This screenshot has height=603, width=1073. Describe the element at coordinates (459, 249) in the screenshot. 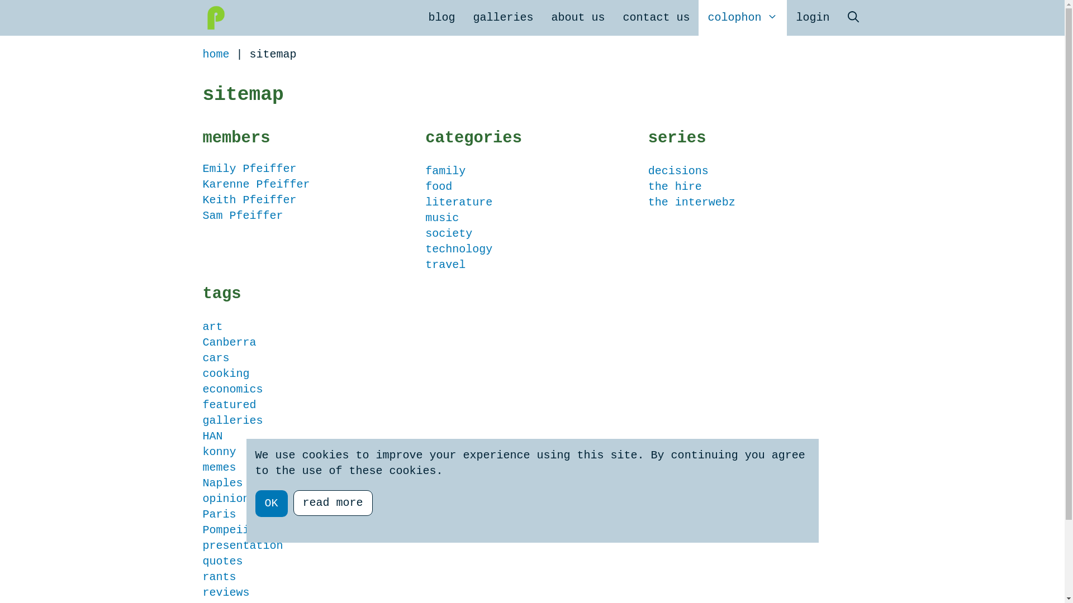

I see `technology` at that location.